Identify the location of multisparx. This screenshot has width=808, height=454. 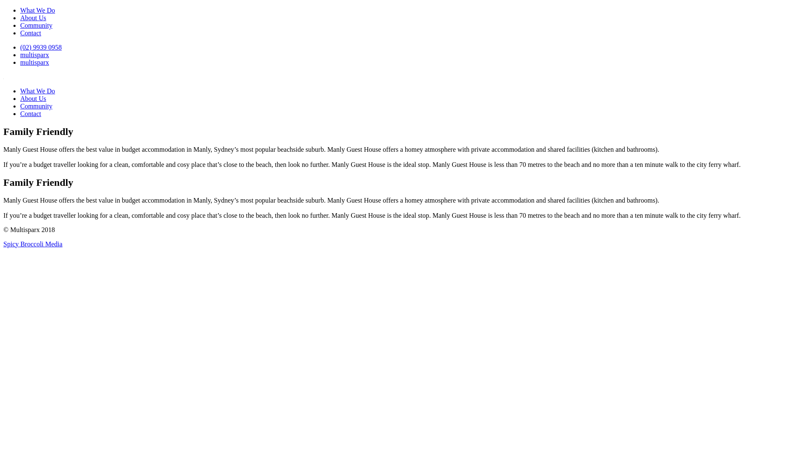
(35, 55).